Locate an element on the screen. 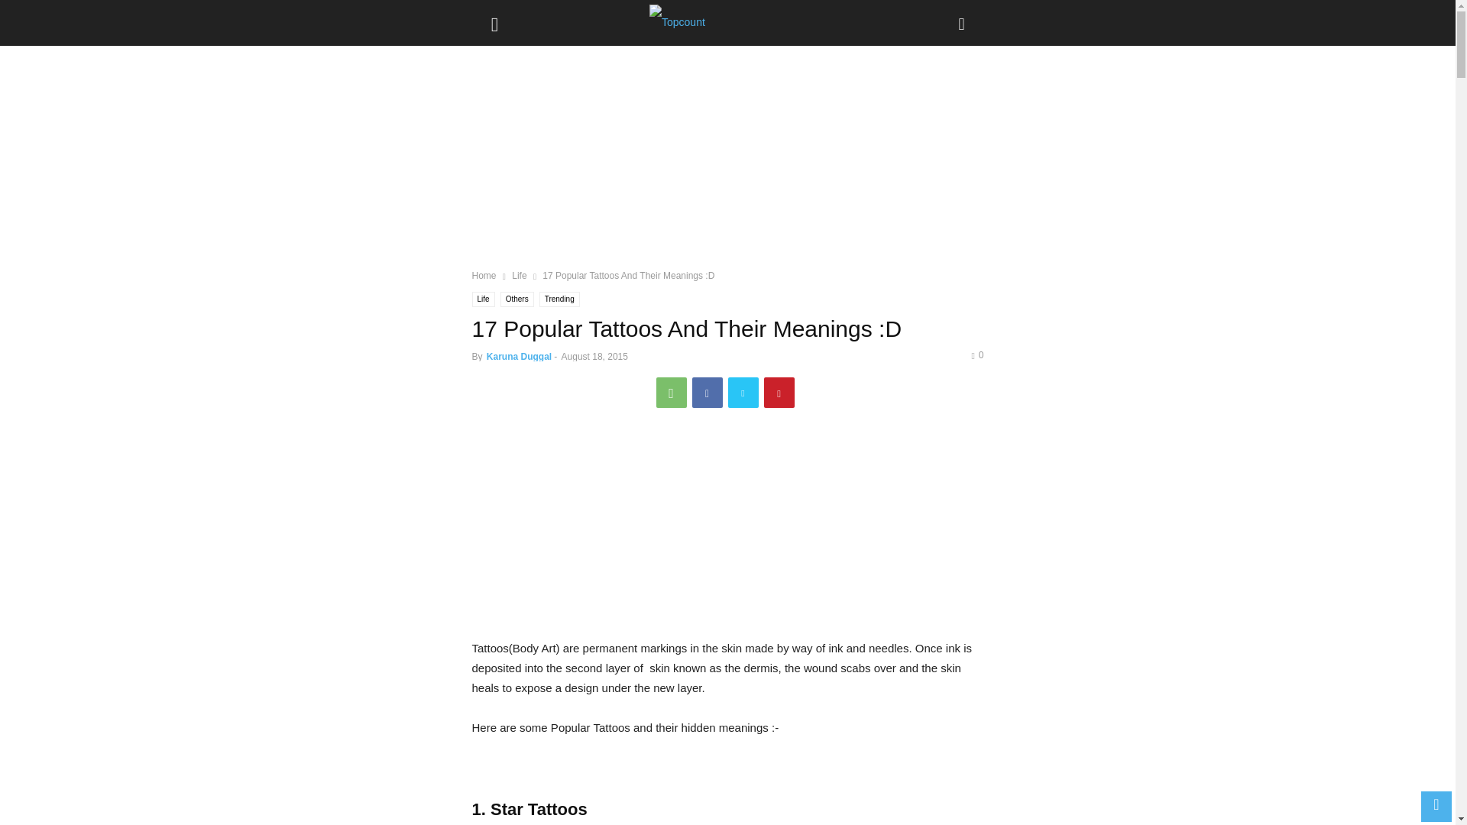 The image size is (1467, 825). View all posts in Life is located at coordinates (520, 276).